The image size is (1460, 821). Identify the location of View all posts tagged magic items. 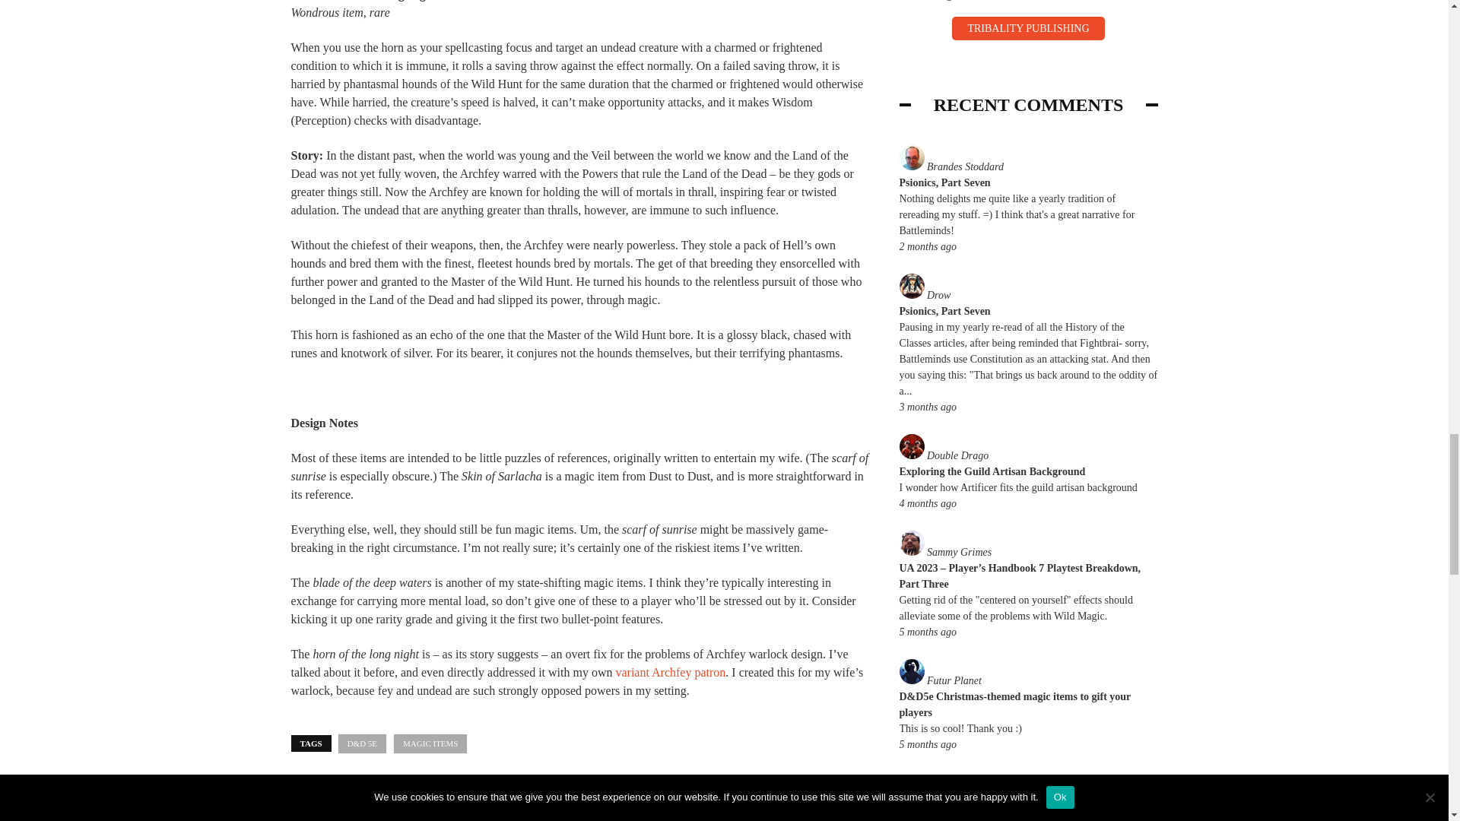
(430, 743).